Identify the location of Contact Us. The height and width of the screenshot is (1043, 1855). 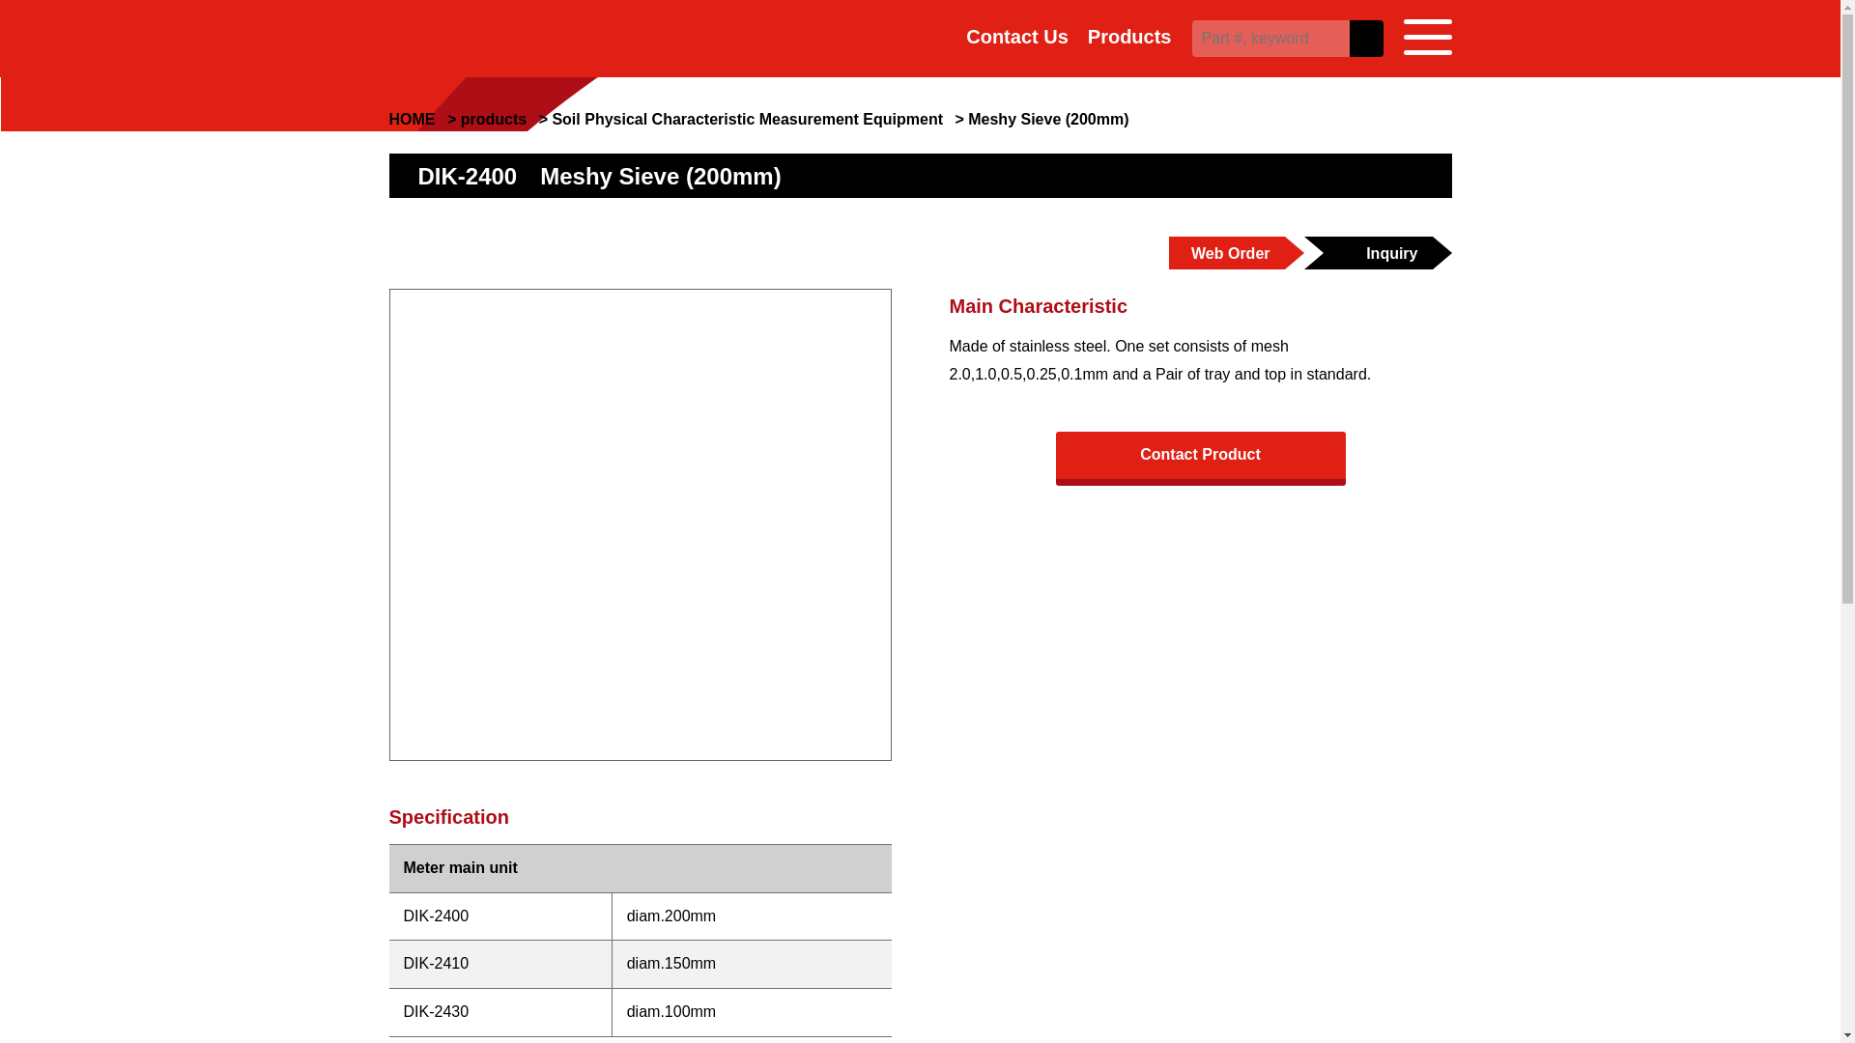
(1016, 37).